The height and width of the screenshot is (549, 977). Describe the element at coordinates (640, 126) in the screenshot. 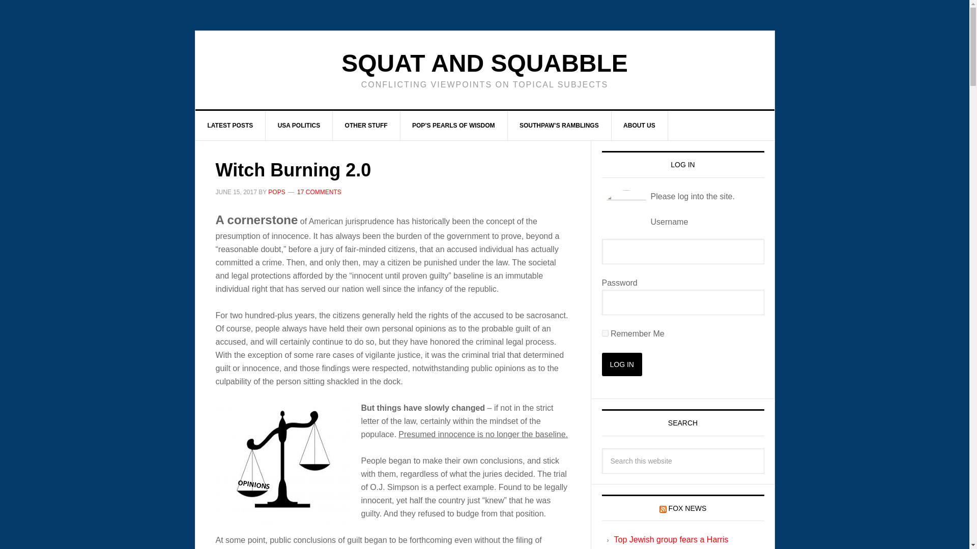

I see `ABOUT US` at that location.